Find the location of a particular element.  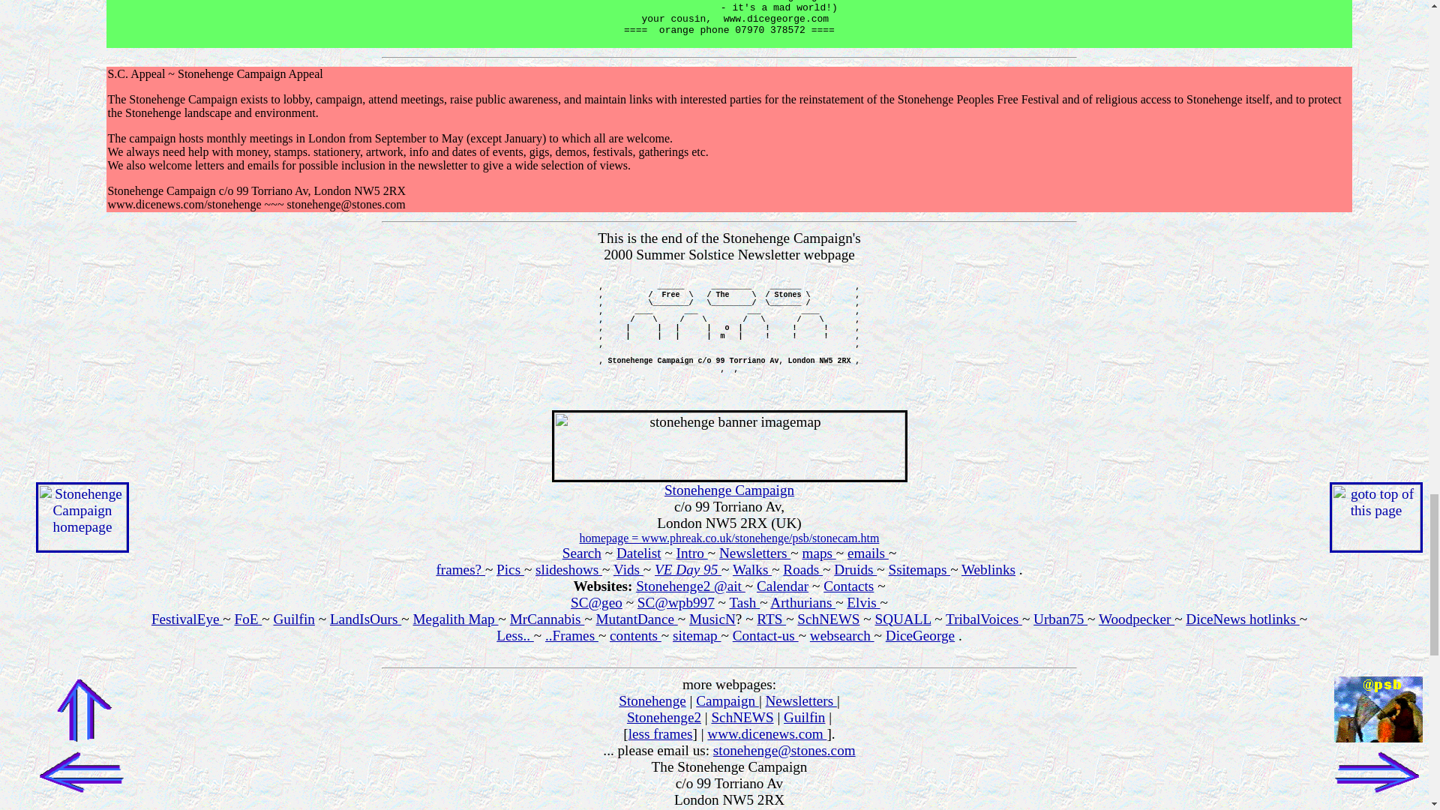

emails is located at coordinates (868, 553).